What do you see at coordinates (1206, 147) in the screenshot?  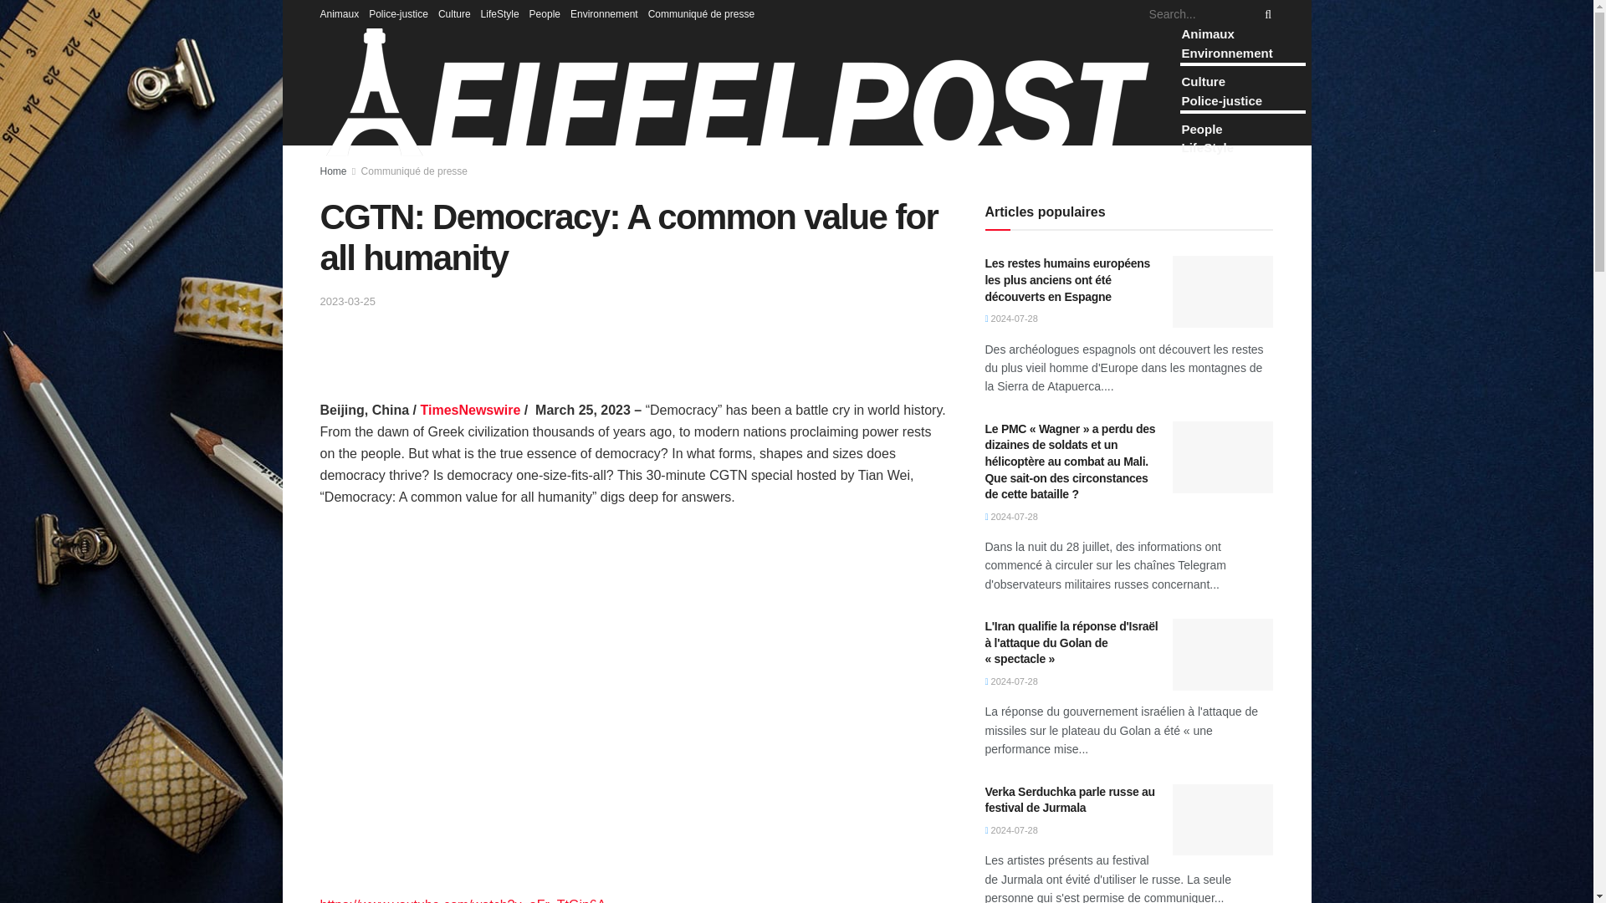 I see `LifeStyle` at bounding box center [1206, 147].